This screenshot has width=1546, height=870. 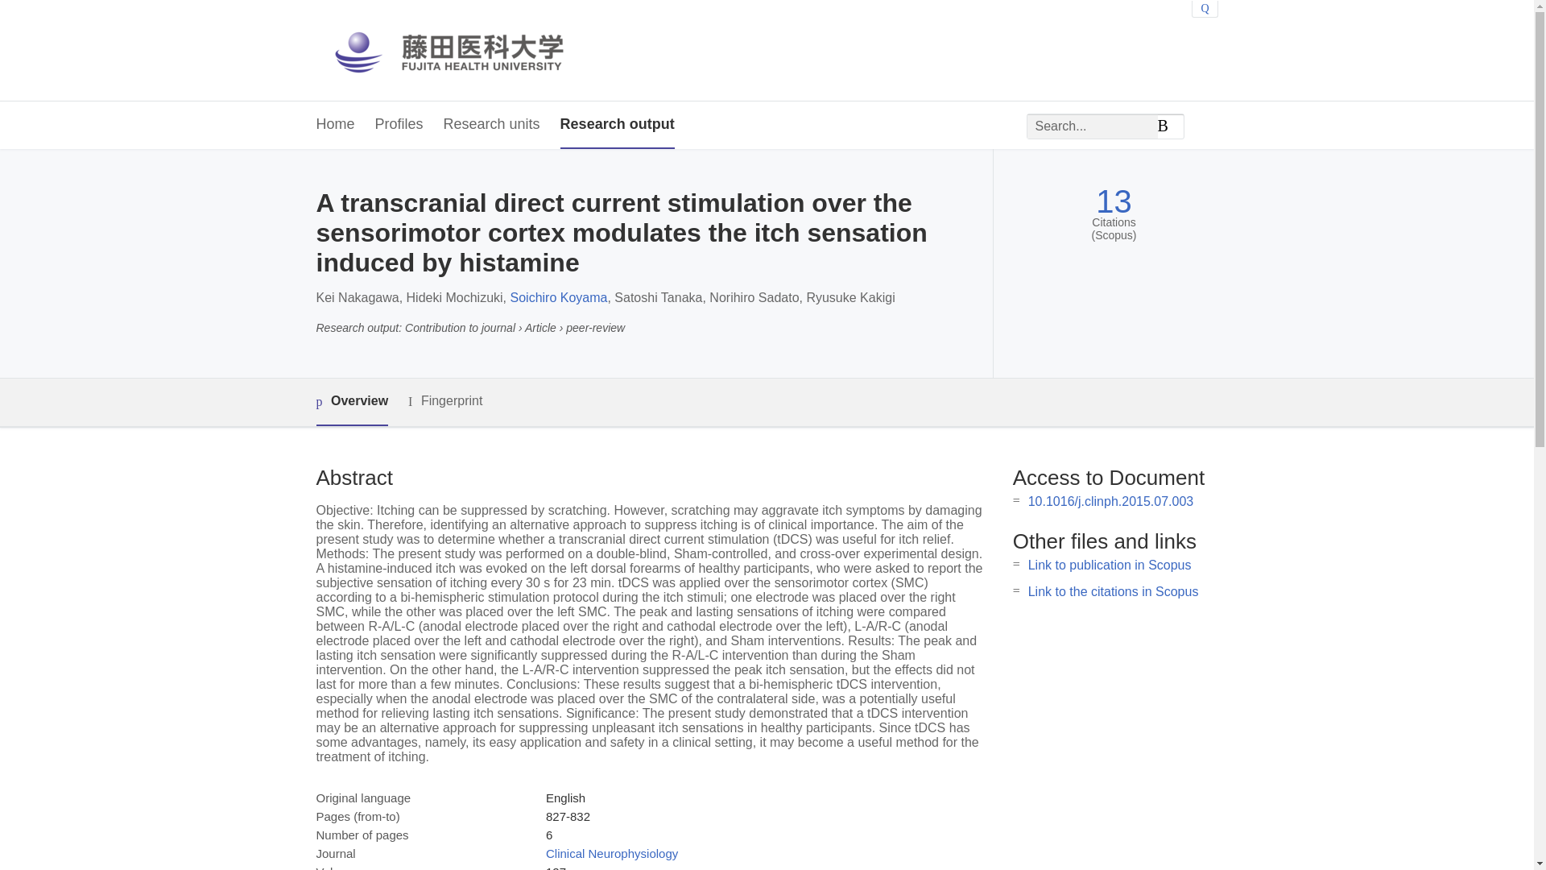 I want to click on 13, so click(x=1114, y=201).